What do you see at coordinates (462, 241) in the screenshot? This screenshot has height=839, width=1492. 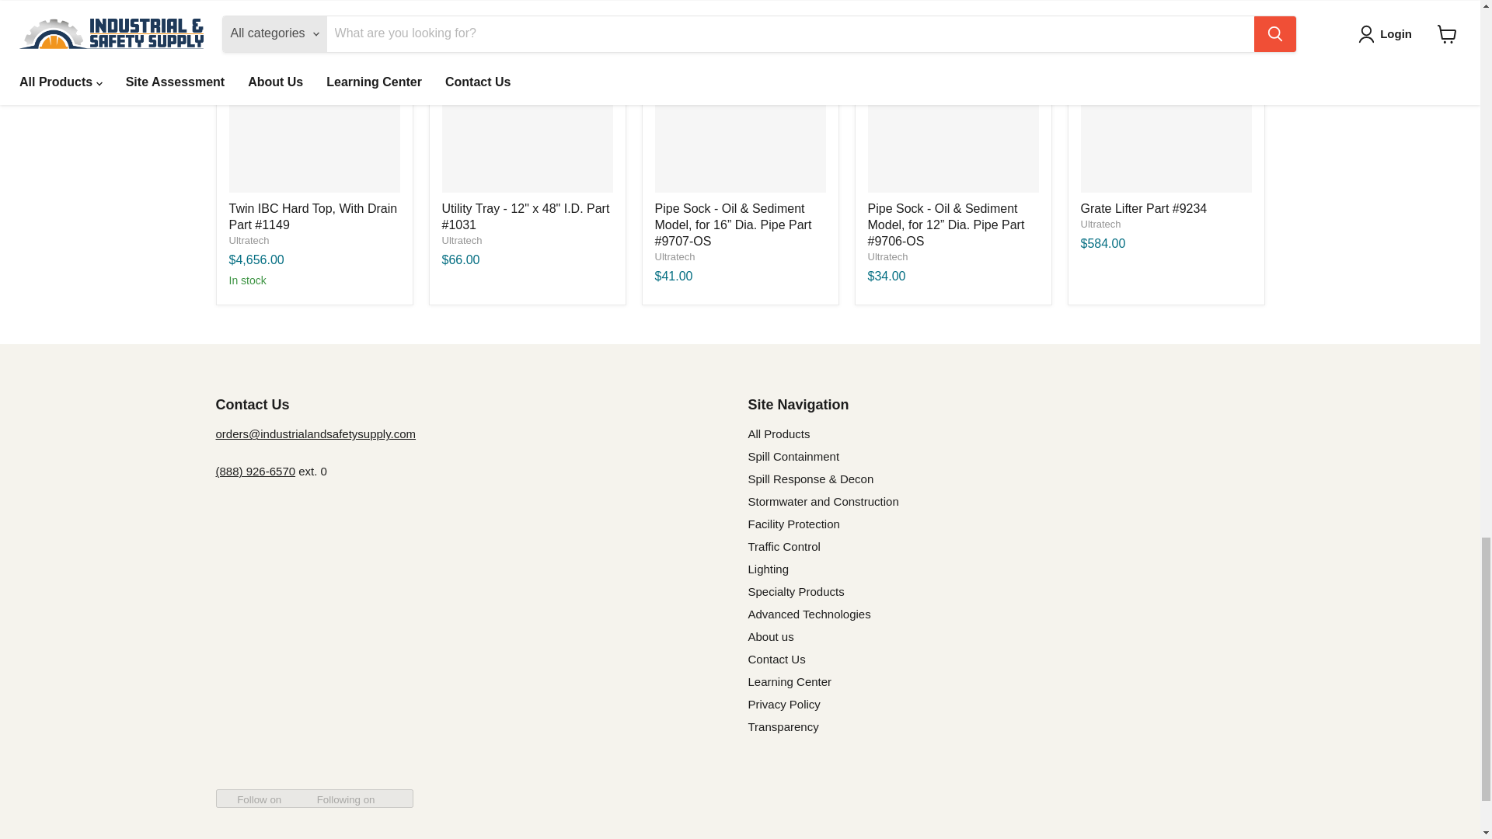 I see `Ultratech` at bounding box center [462, 241].